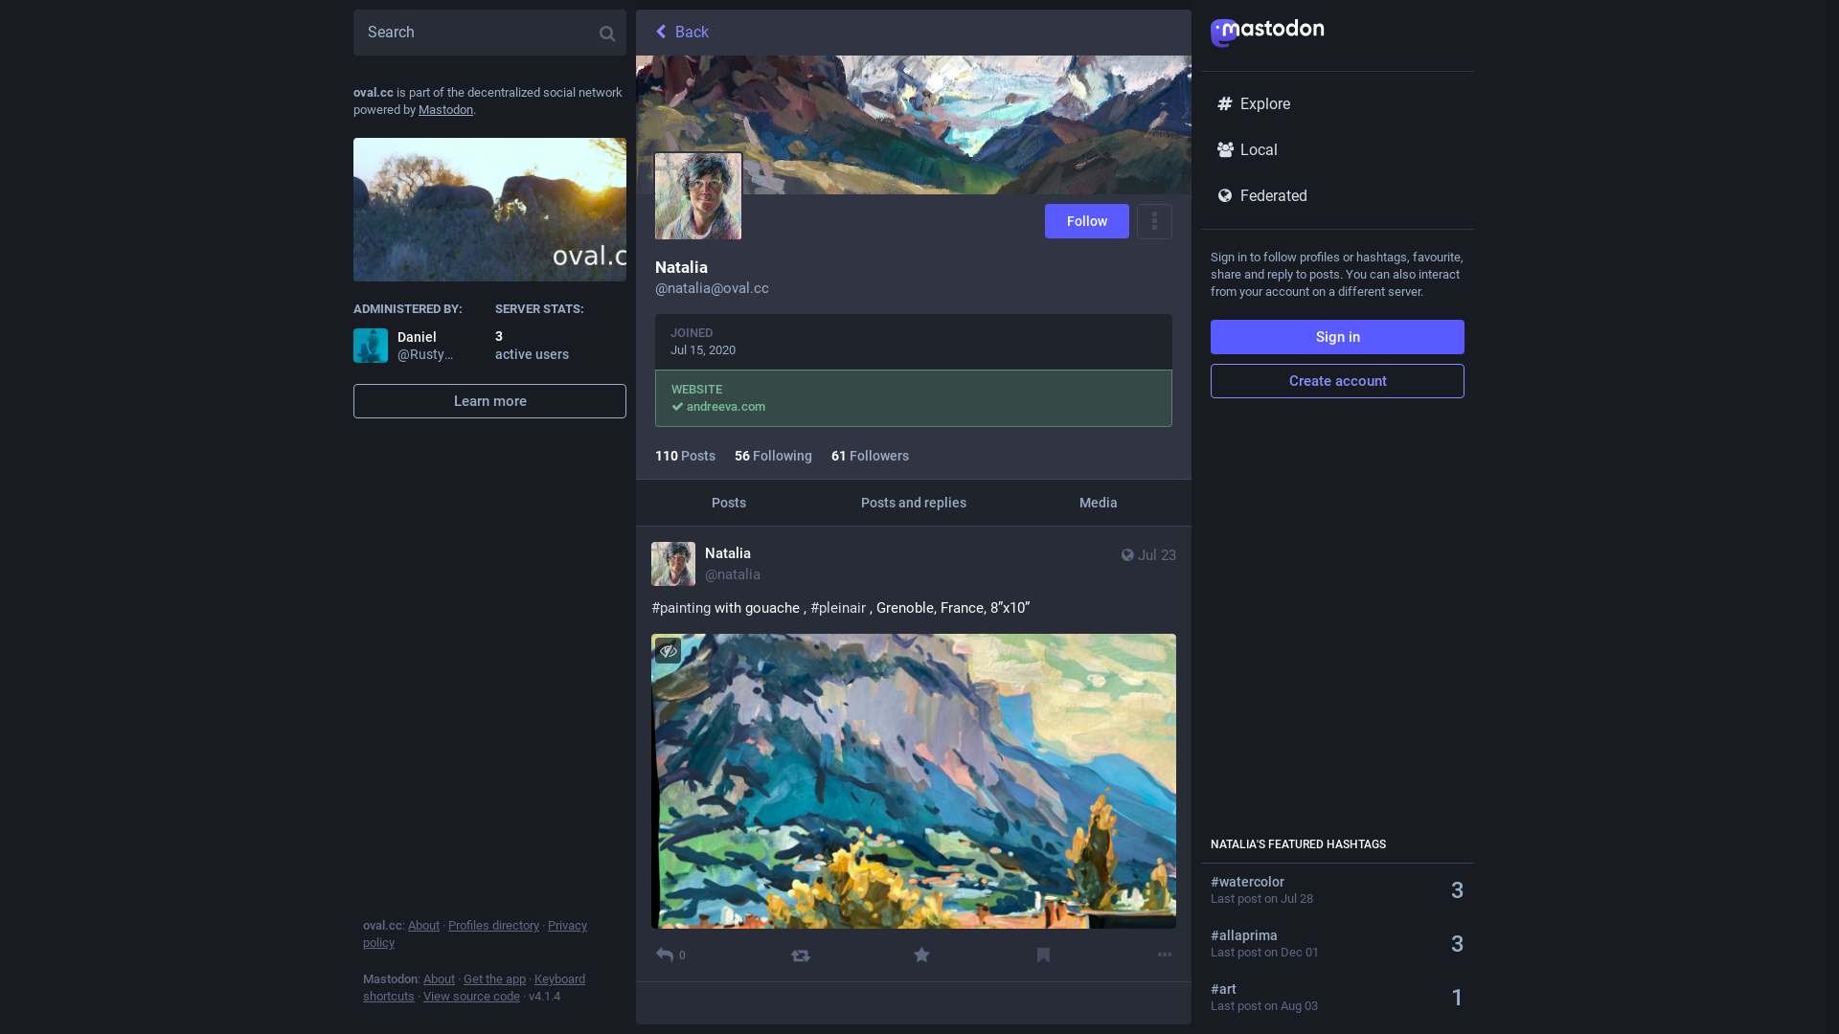 The height and width of the screenshot is (1034, 1839). Describe the element at coordinates (1044, 955) in the screenshot. I see `Bookmark` at that location.